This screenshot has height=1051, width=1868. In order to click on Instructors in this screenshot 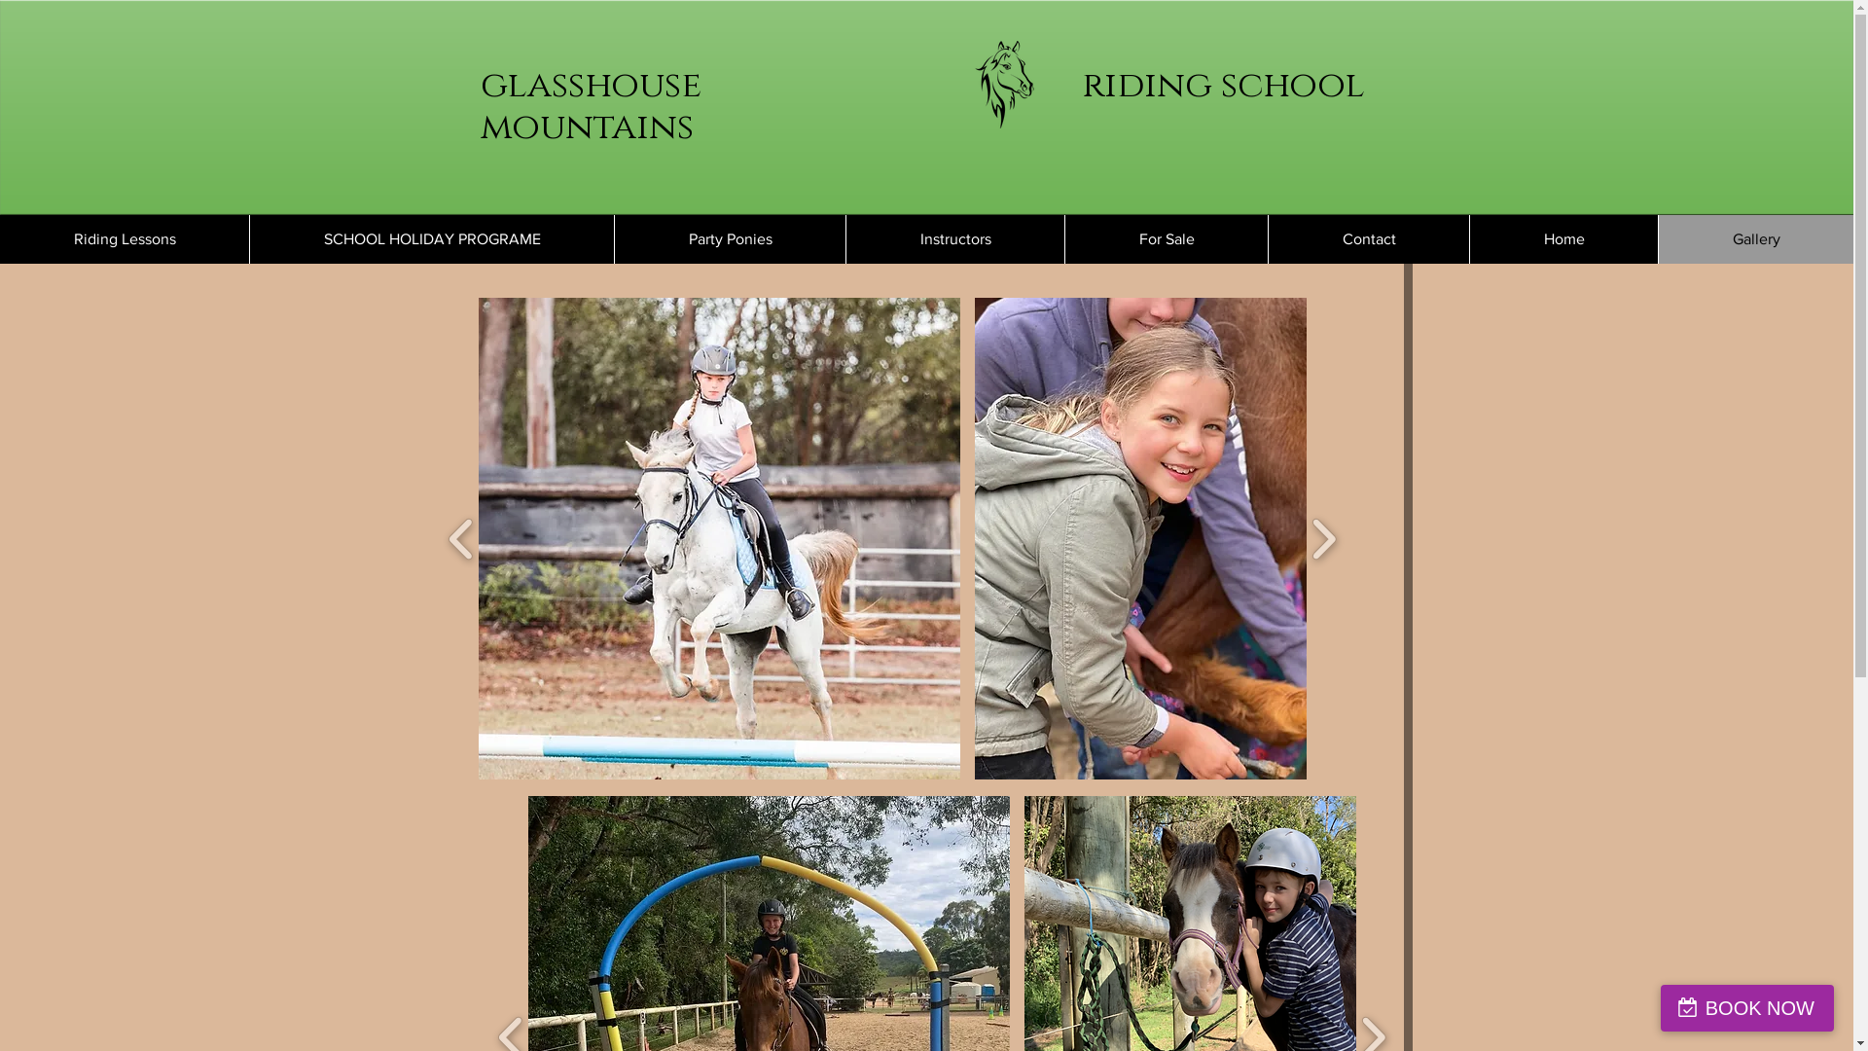, I will do `click(955, 239)`.